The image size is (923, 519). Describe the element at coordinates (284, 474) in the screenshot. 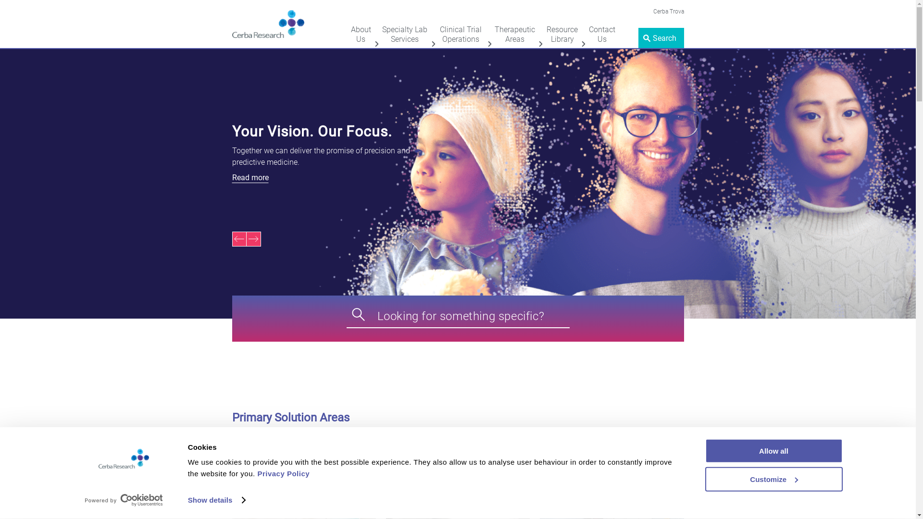

I see `Privacy Policy` at that location.